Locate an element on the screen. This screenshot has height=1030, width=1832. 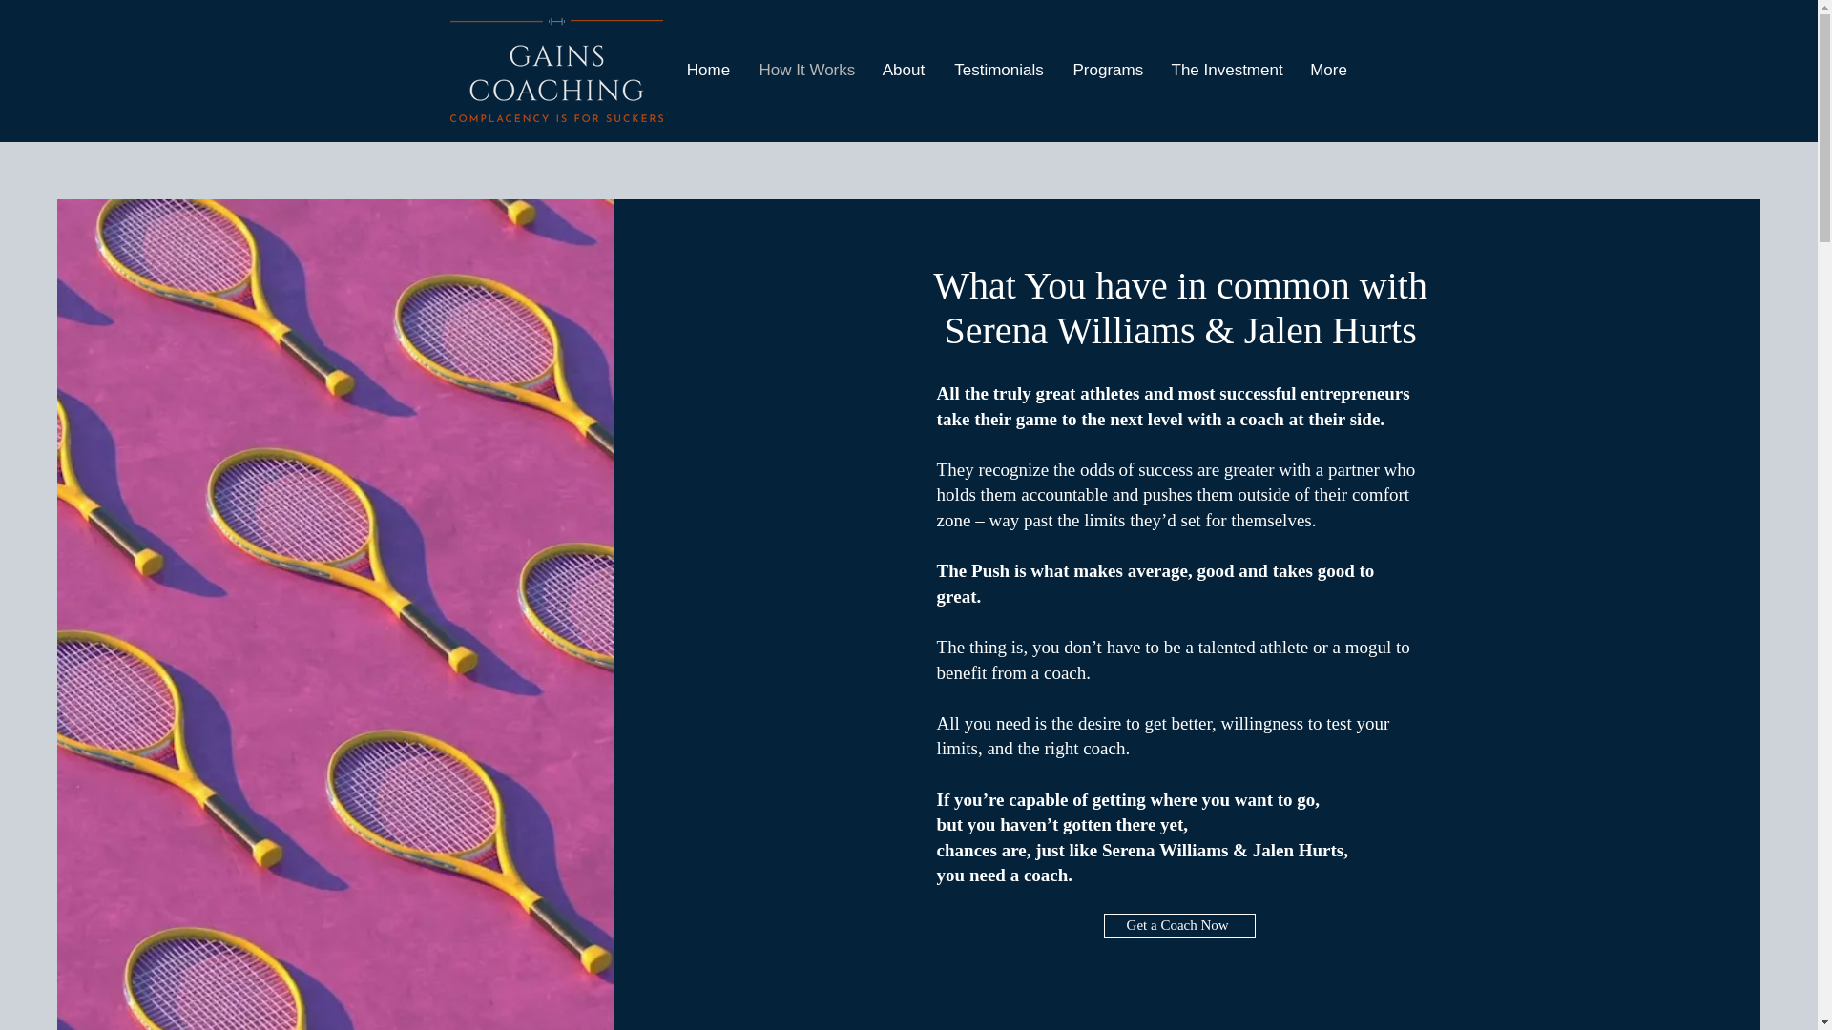
Home is located at coordinates (708, 69).